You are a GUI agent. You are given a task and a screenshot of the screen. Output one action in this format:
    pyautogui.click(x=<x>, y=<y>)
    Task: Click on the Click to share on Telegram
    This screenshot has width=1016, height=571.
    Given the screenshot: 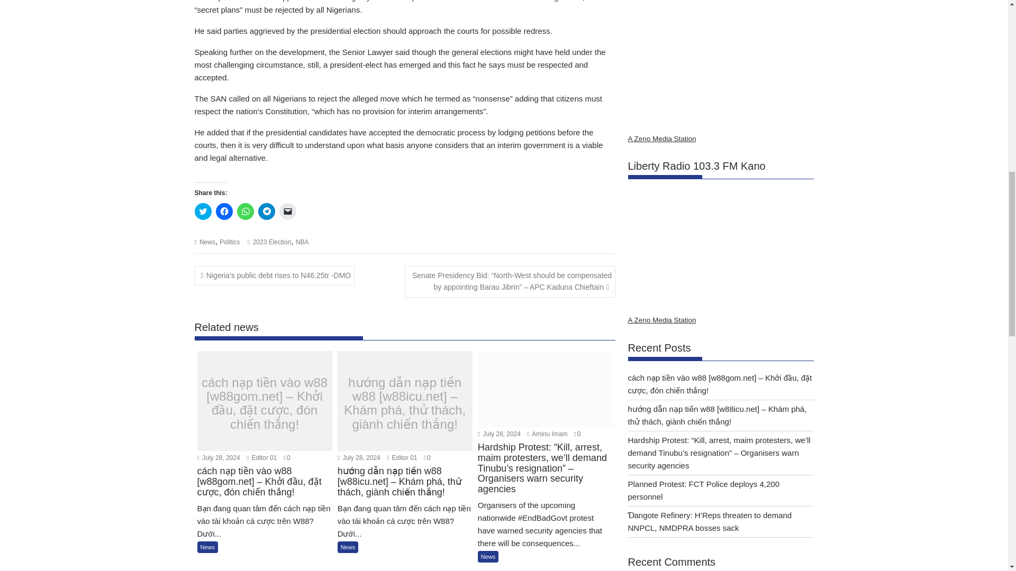 What is the action you would take?
    pyautogui.click(x=267, y=211)
    